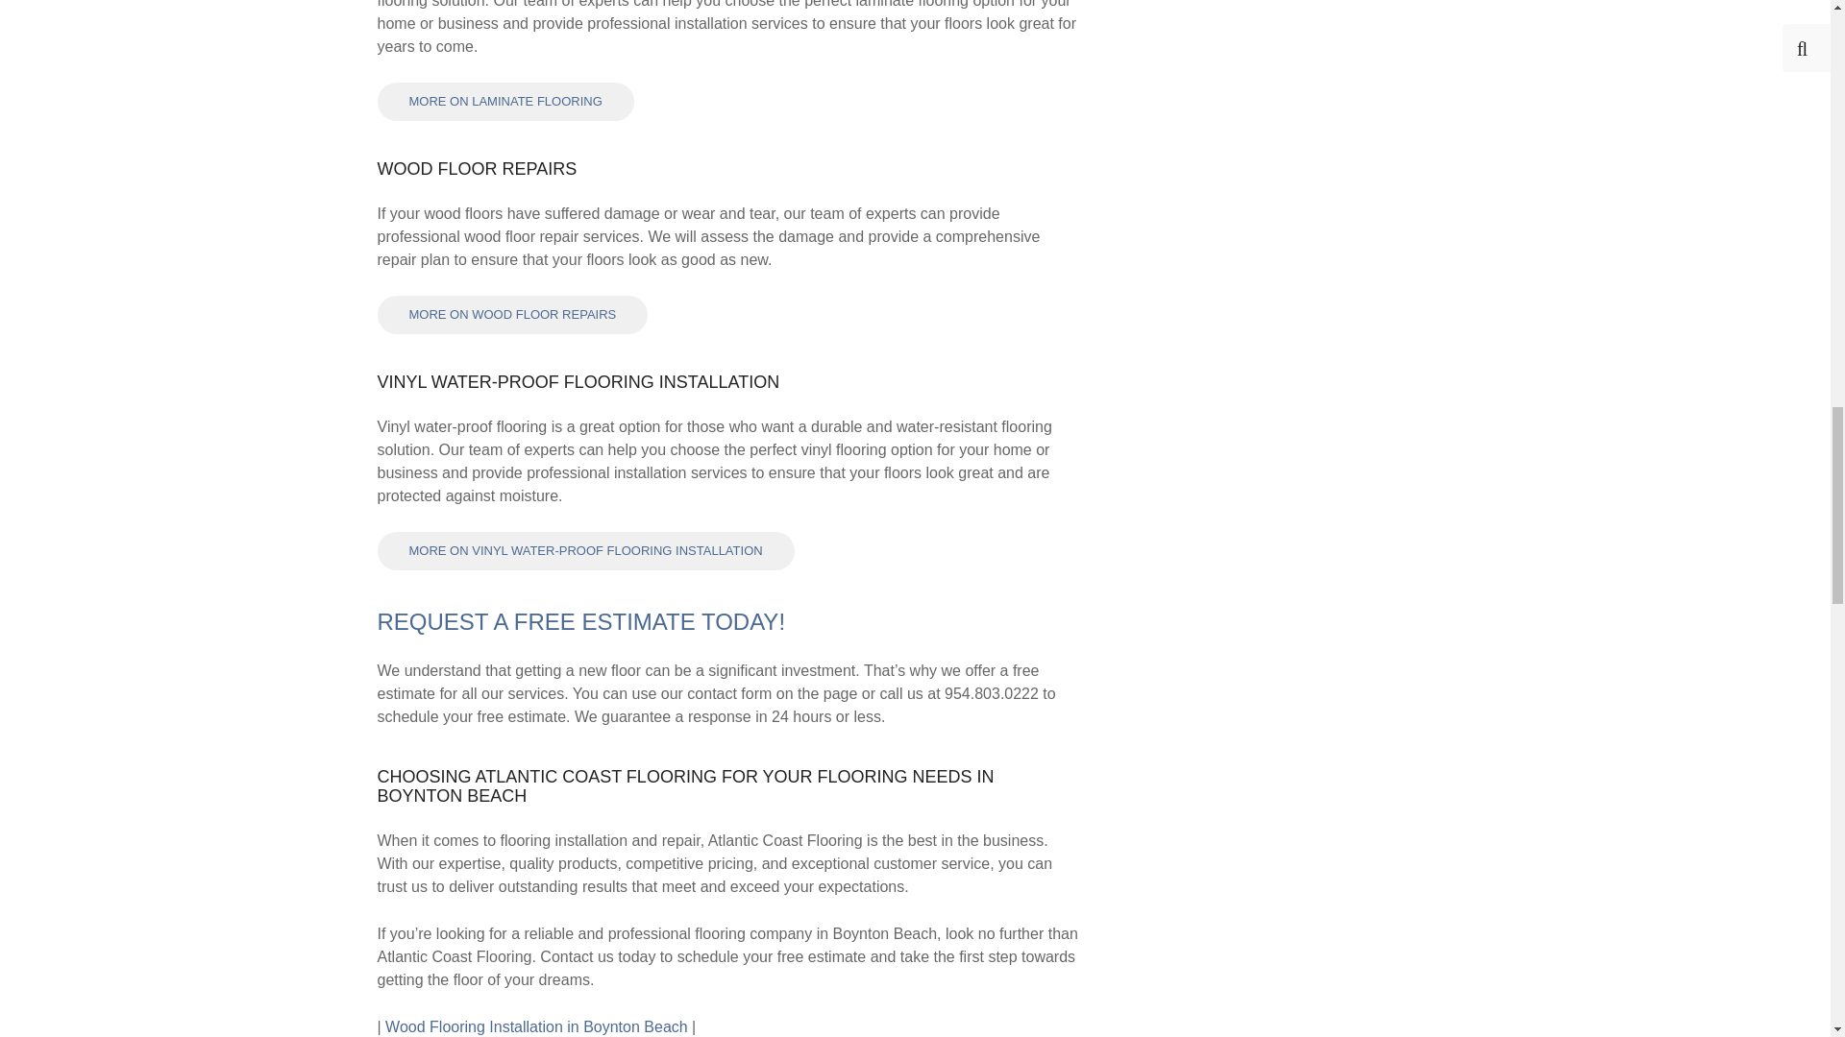 This screenshot has width=1845, height=1037. Describe the element at coordinates (504, 102) in the screenshot. I see `MORE ON LAMINATE FLOORING` at that location.